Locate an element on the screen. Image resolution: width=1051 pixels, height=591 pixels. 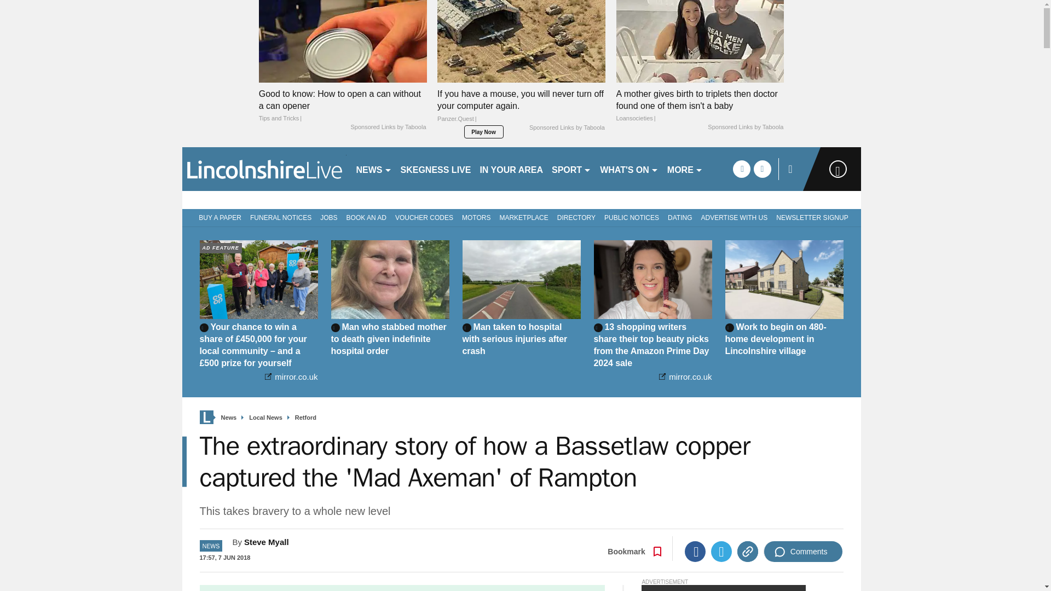
NEWS is located at coordinates (373, 169).